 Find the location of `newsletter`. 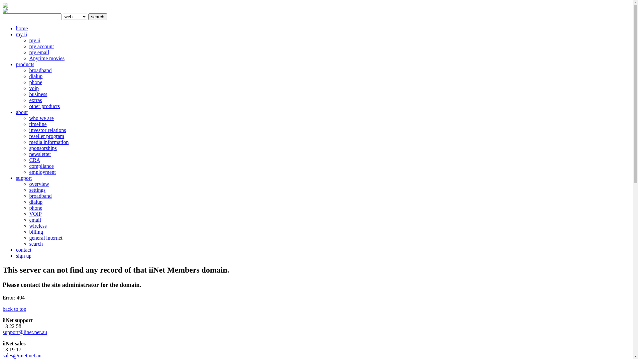

newsletter is located at coordinates (40, 154).